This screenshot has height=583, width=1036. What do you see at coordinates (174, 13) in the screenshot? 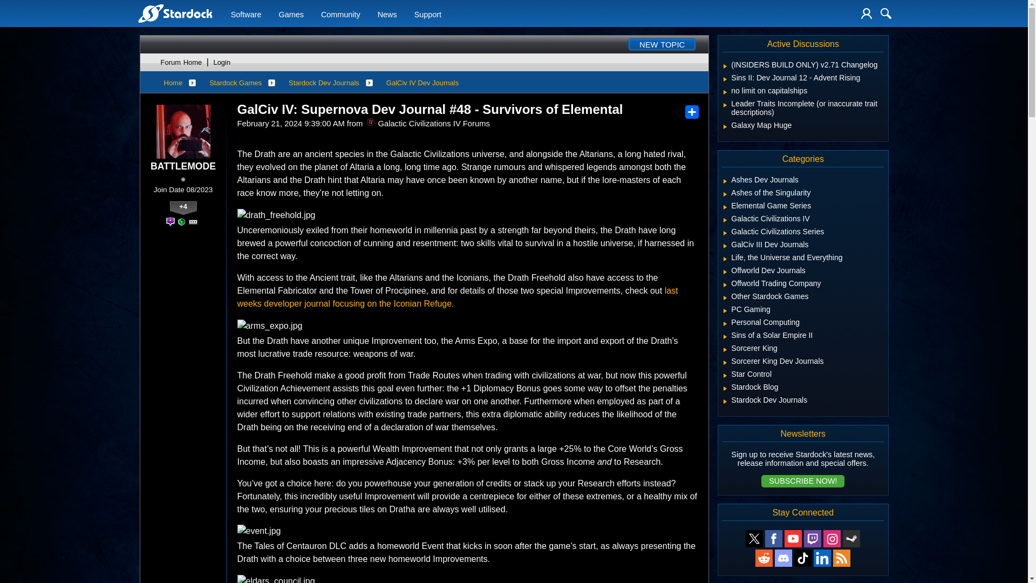
I see `Stardock Logo` at bounding box center [174, 13].